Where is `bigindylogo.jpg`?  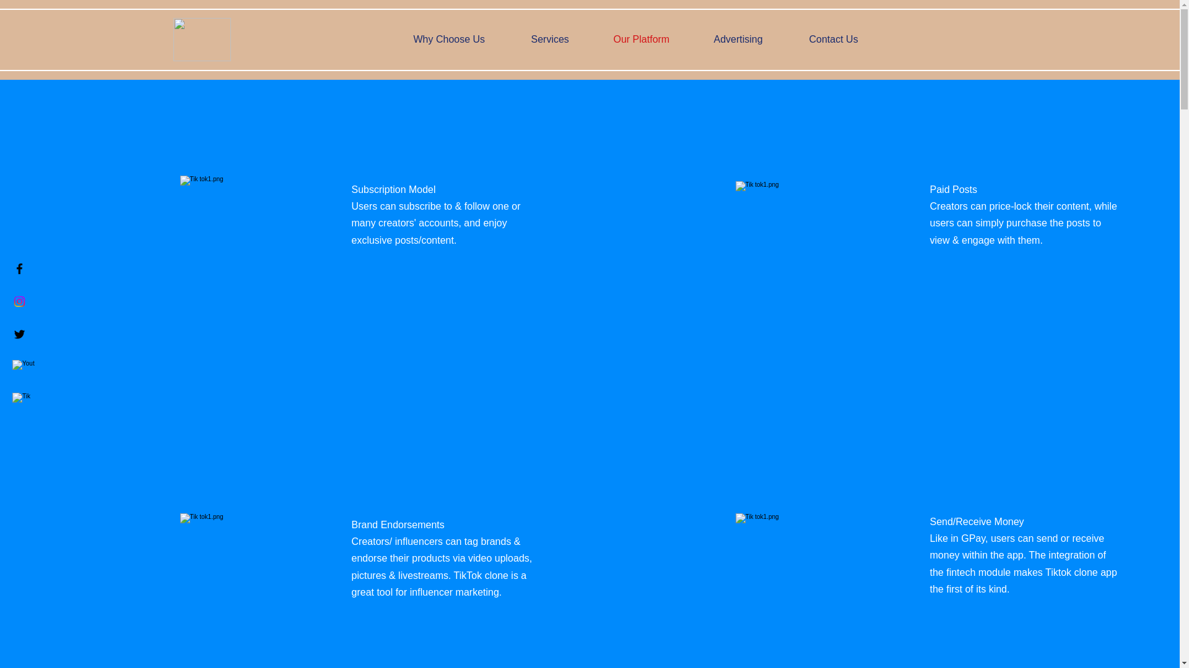 bigindylogo.jpg is located at coordinates (202, 40).